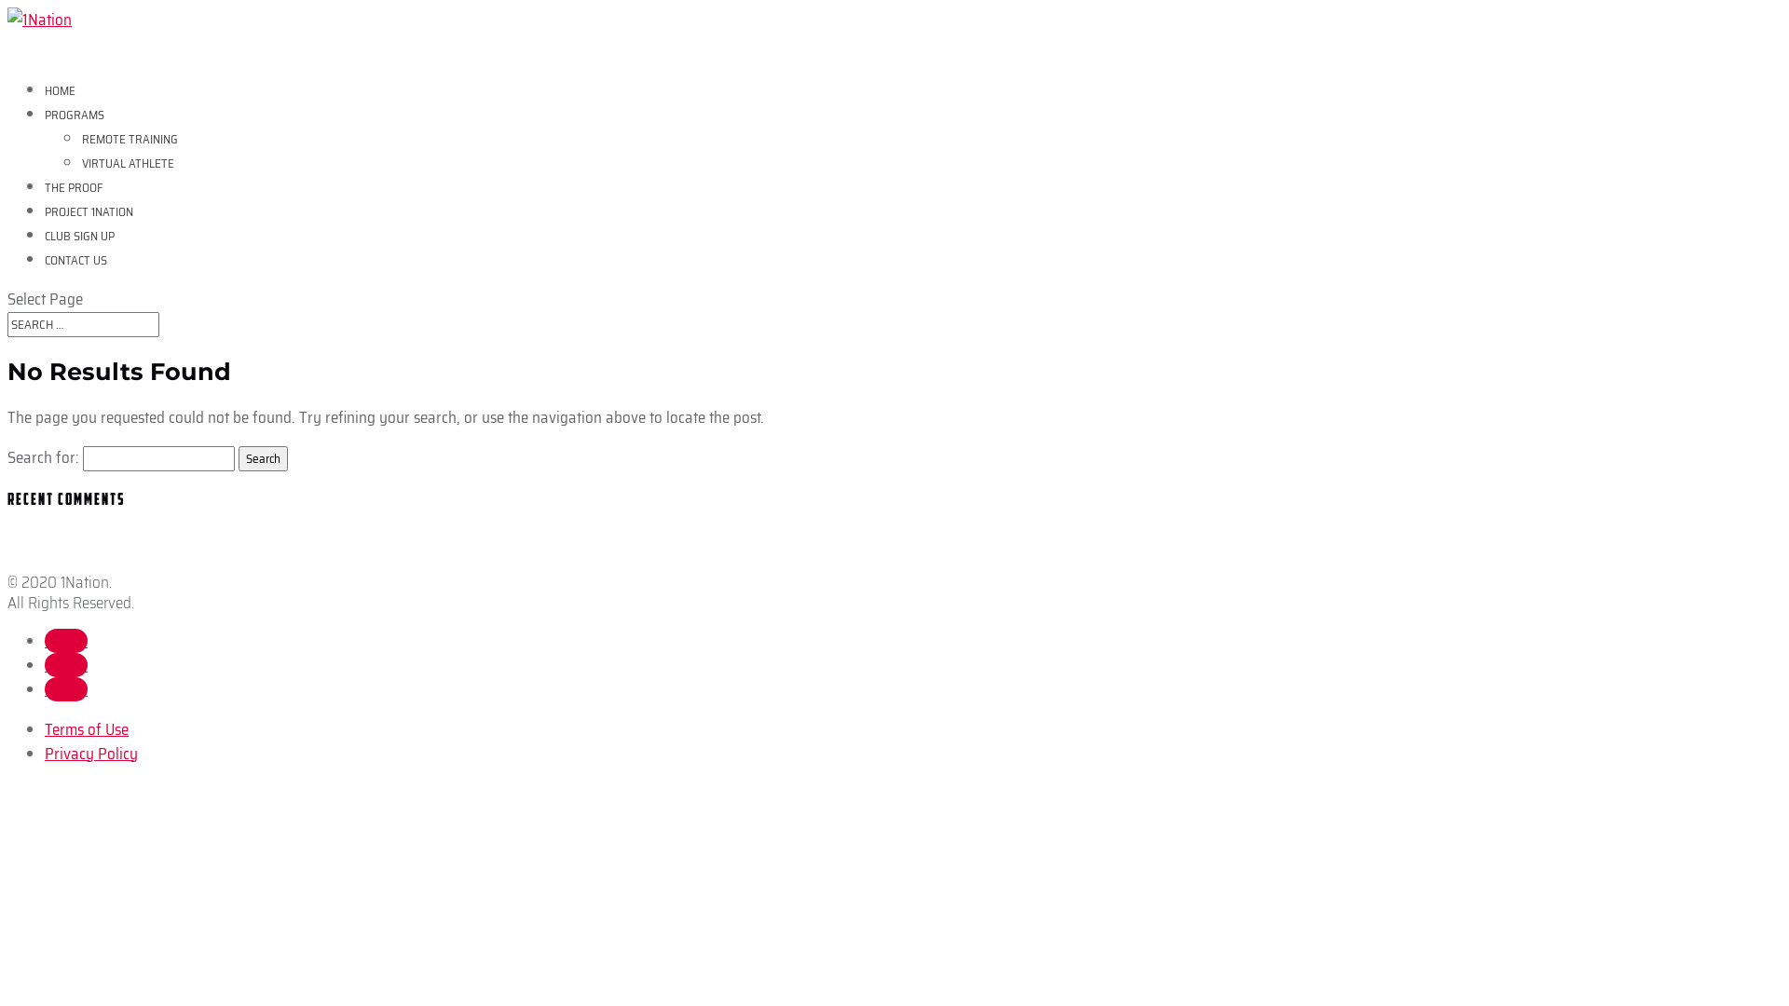 This screenshot has width=1789, height=1006. I want to click on Follow, so click(66, 641).